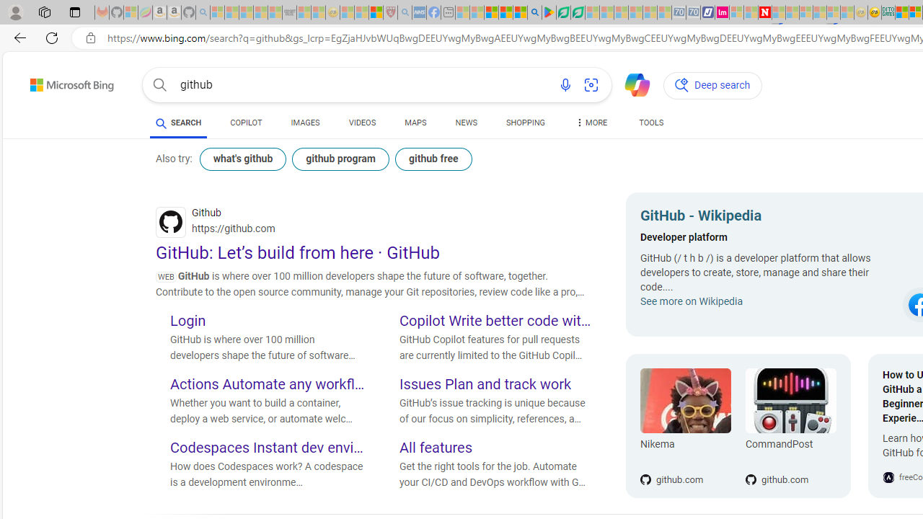  I want to click on Pets - MSN, so click(505, 13).